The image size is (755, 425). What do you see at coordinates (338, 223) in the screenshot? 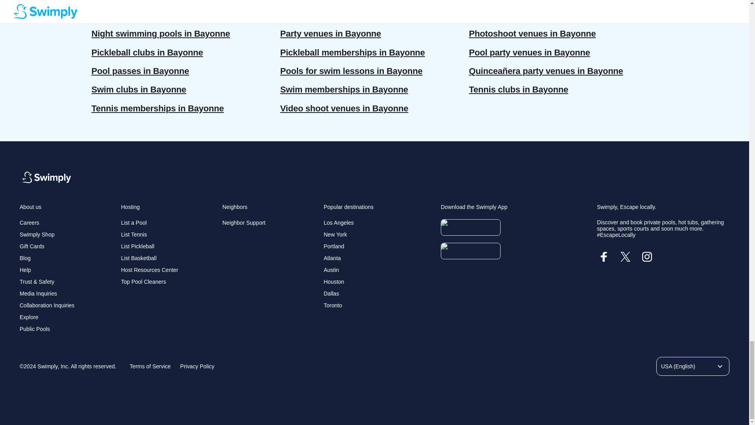
I see `Los Angeles` at bounding box center [338, 223].